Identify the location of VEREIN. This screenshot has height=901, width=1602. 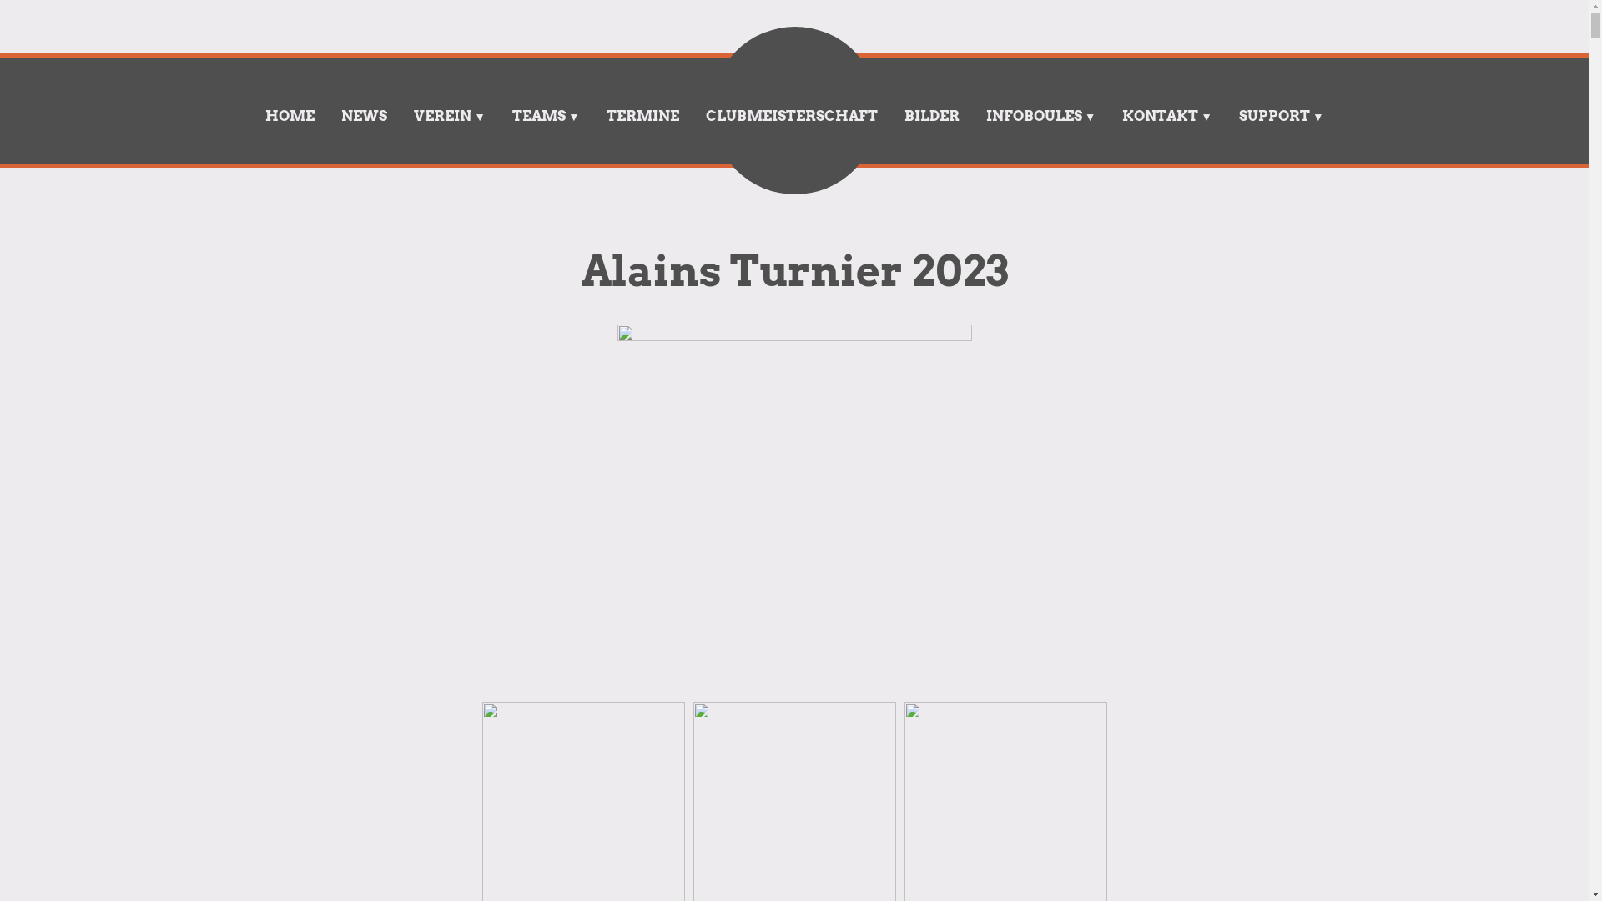
(450, 117).